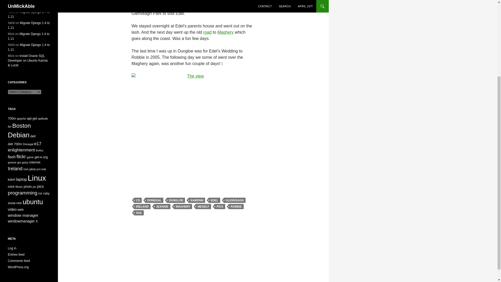  What do you see at coordinates (207, 32) in the screenshot?
I see `road` at bounding box center [207, 32].